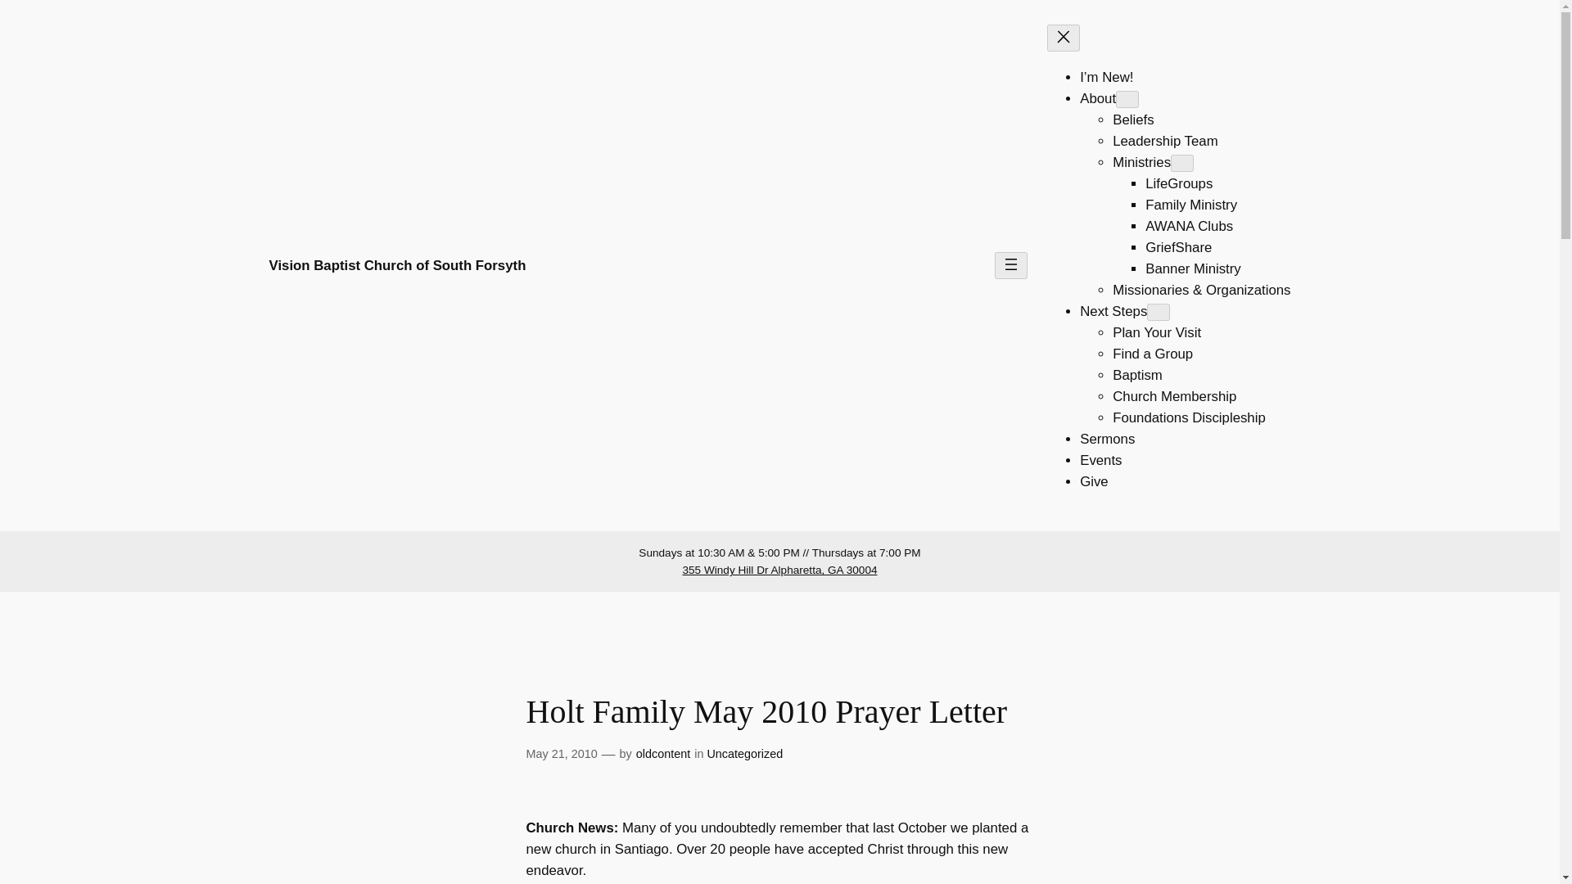 This screenshot has height=884, width=1572. Describe the element at coordinates (1189, 417) in the screenshot. I see `Foundations Discipleship` at that location.